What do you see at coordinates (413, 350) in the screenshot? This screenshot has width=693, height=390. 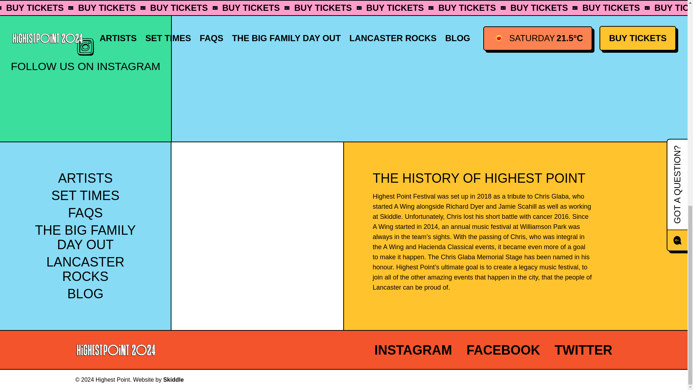 I see `INSTAGRAM` at bounding box center [413, 350].